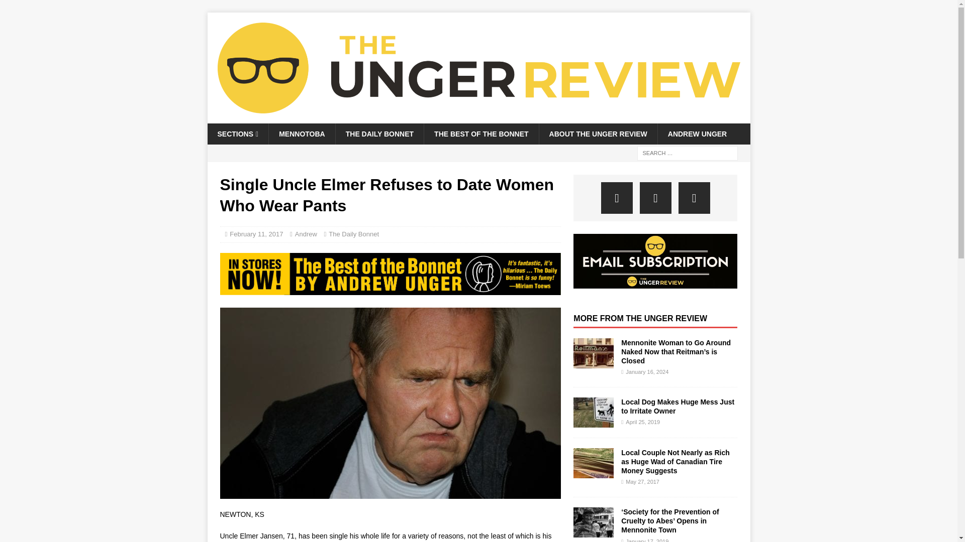 This screenshot has width=965, height=542. What do you see at coordinates (256, 234) in the screenshot?
I see `February 11, 2017` at bounding box center [256, 234].